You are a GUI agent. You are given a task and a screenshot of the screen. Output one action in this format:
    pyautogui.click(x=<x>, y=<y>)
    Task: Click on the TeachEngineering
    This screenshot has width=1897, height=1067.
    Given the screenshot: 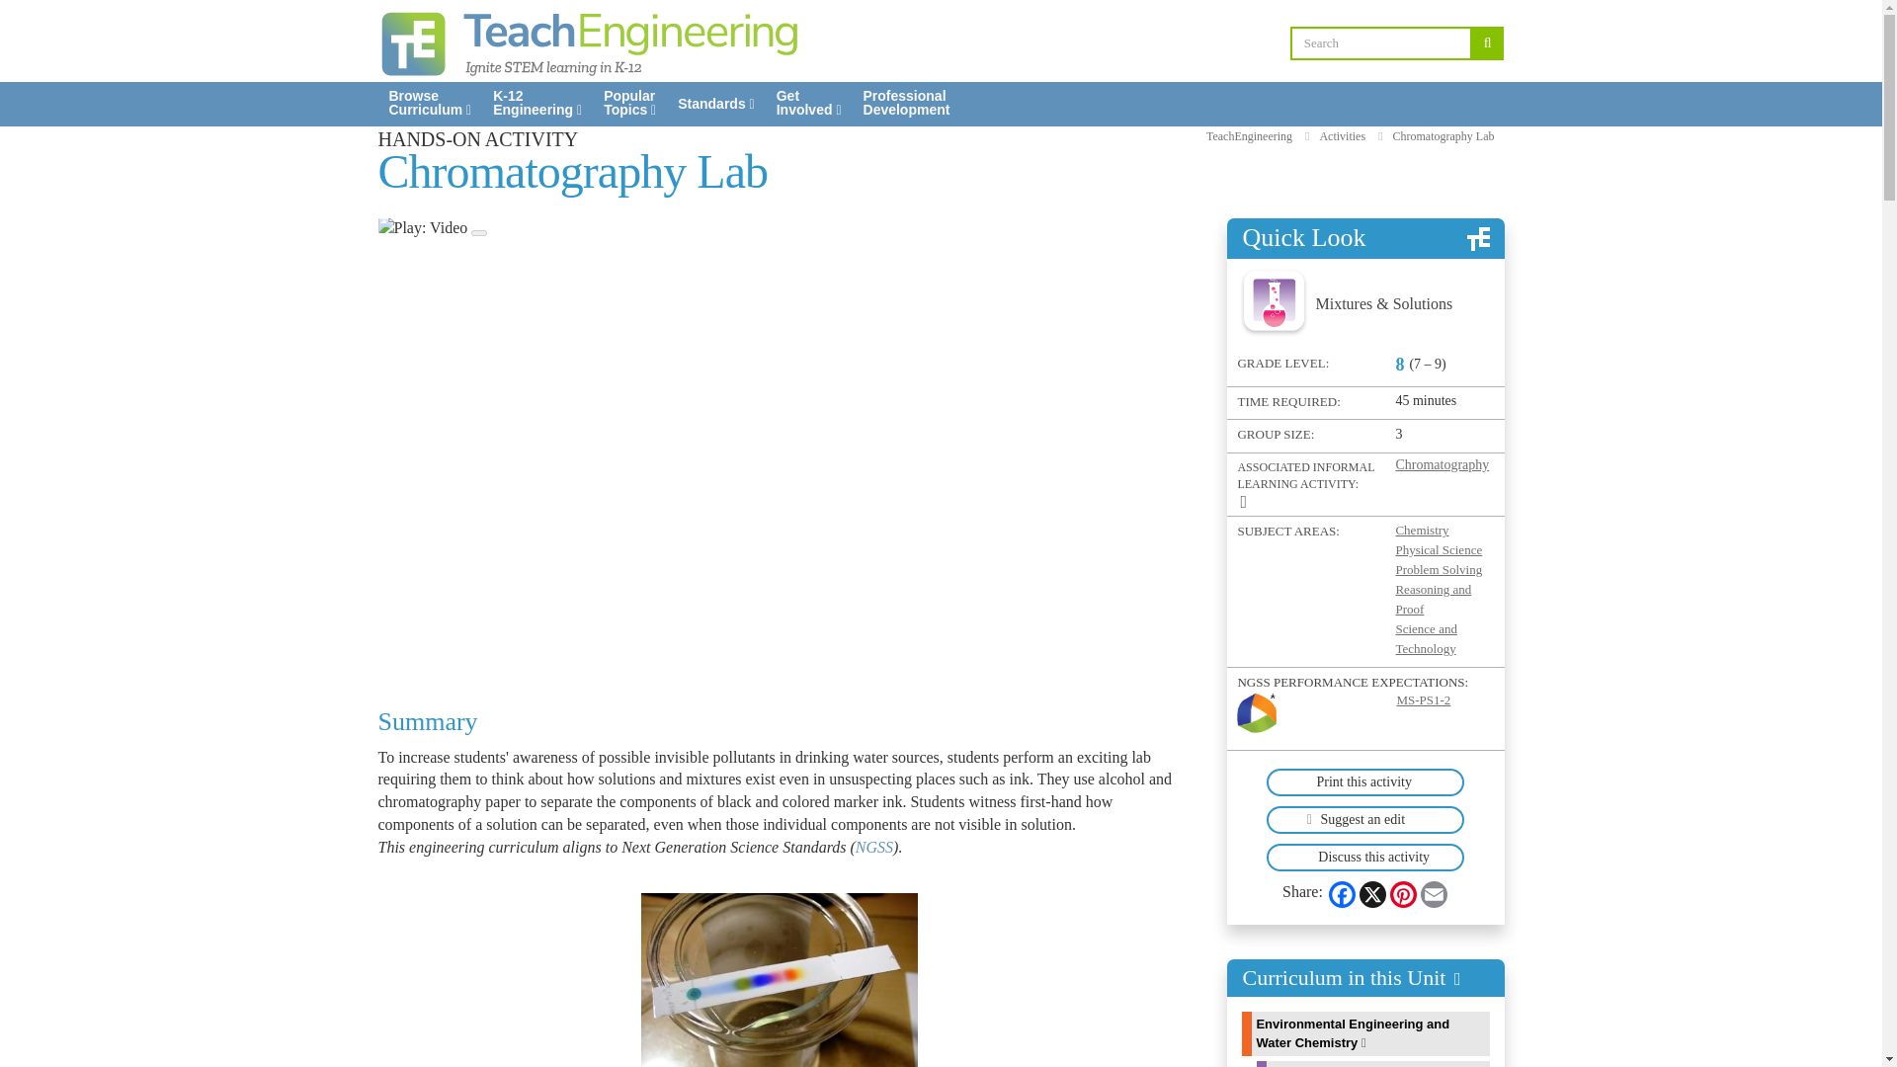 What is the action you would take?
    pyautogui.click(x=1444, y=136)
    